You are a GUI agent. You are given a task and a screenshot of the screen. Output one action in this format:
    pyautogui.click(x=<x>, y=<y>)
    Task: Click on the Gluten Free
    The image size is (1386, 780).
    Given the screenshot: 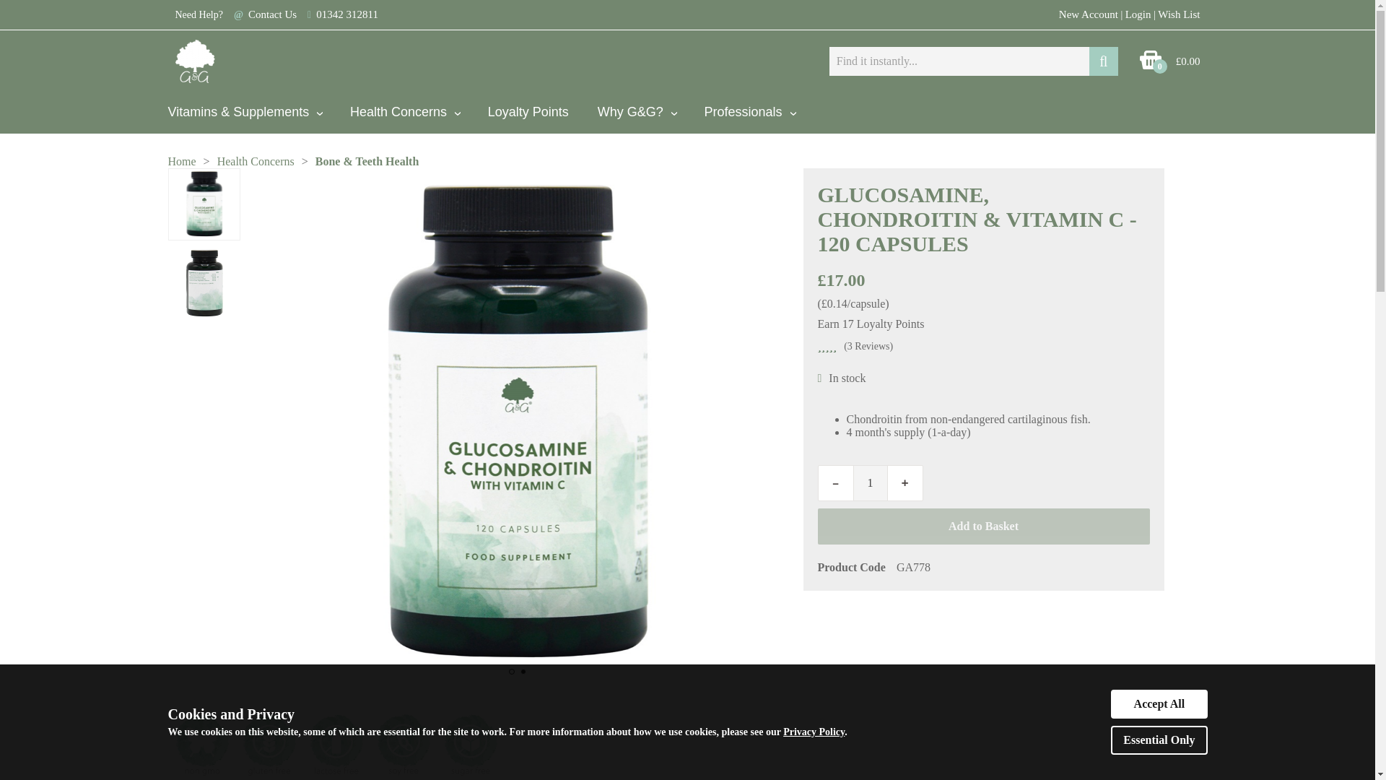 What is the action you would take?
    pyautogui.click(x=269, y=745)
    